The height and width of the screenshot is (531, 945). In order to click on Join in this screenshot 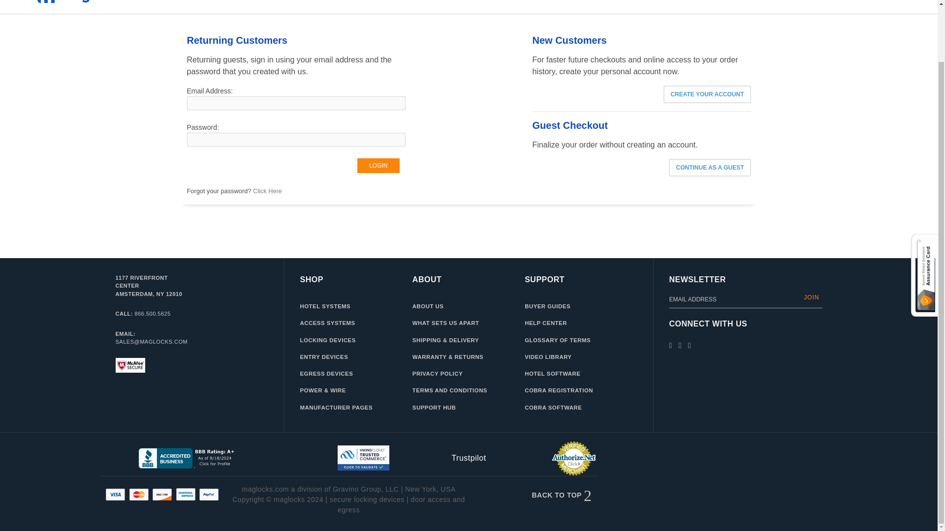, I will do `click(811, 297)`.